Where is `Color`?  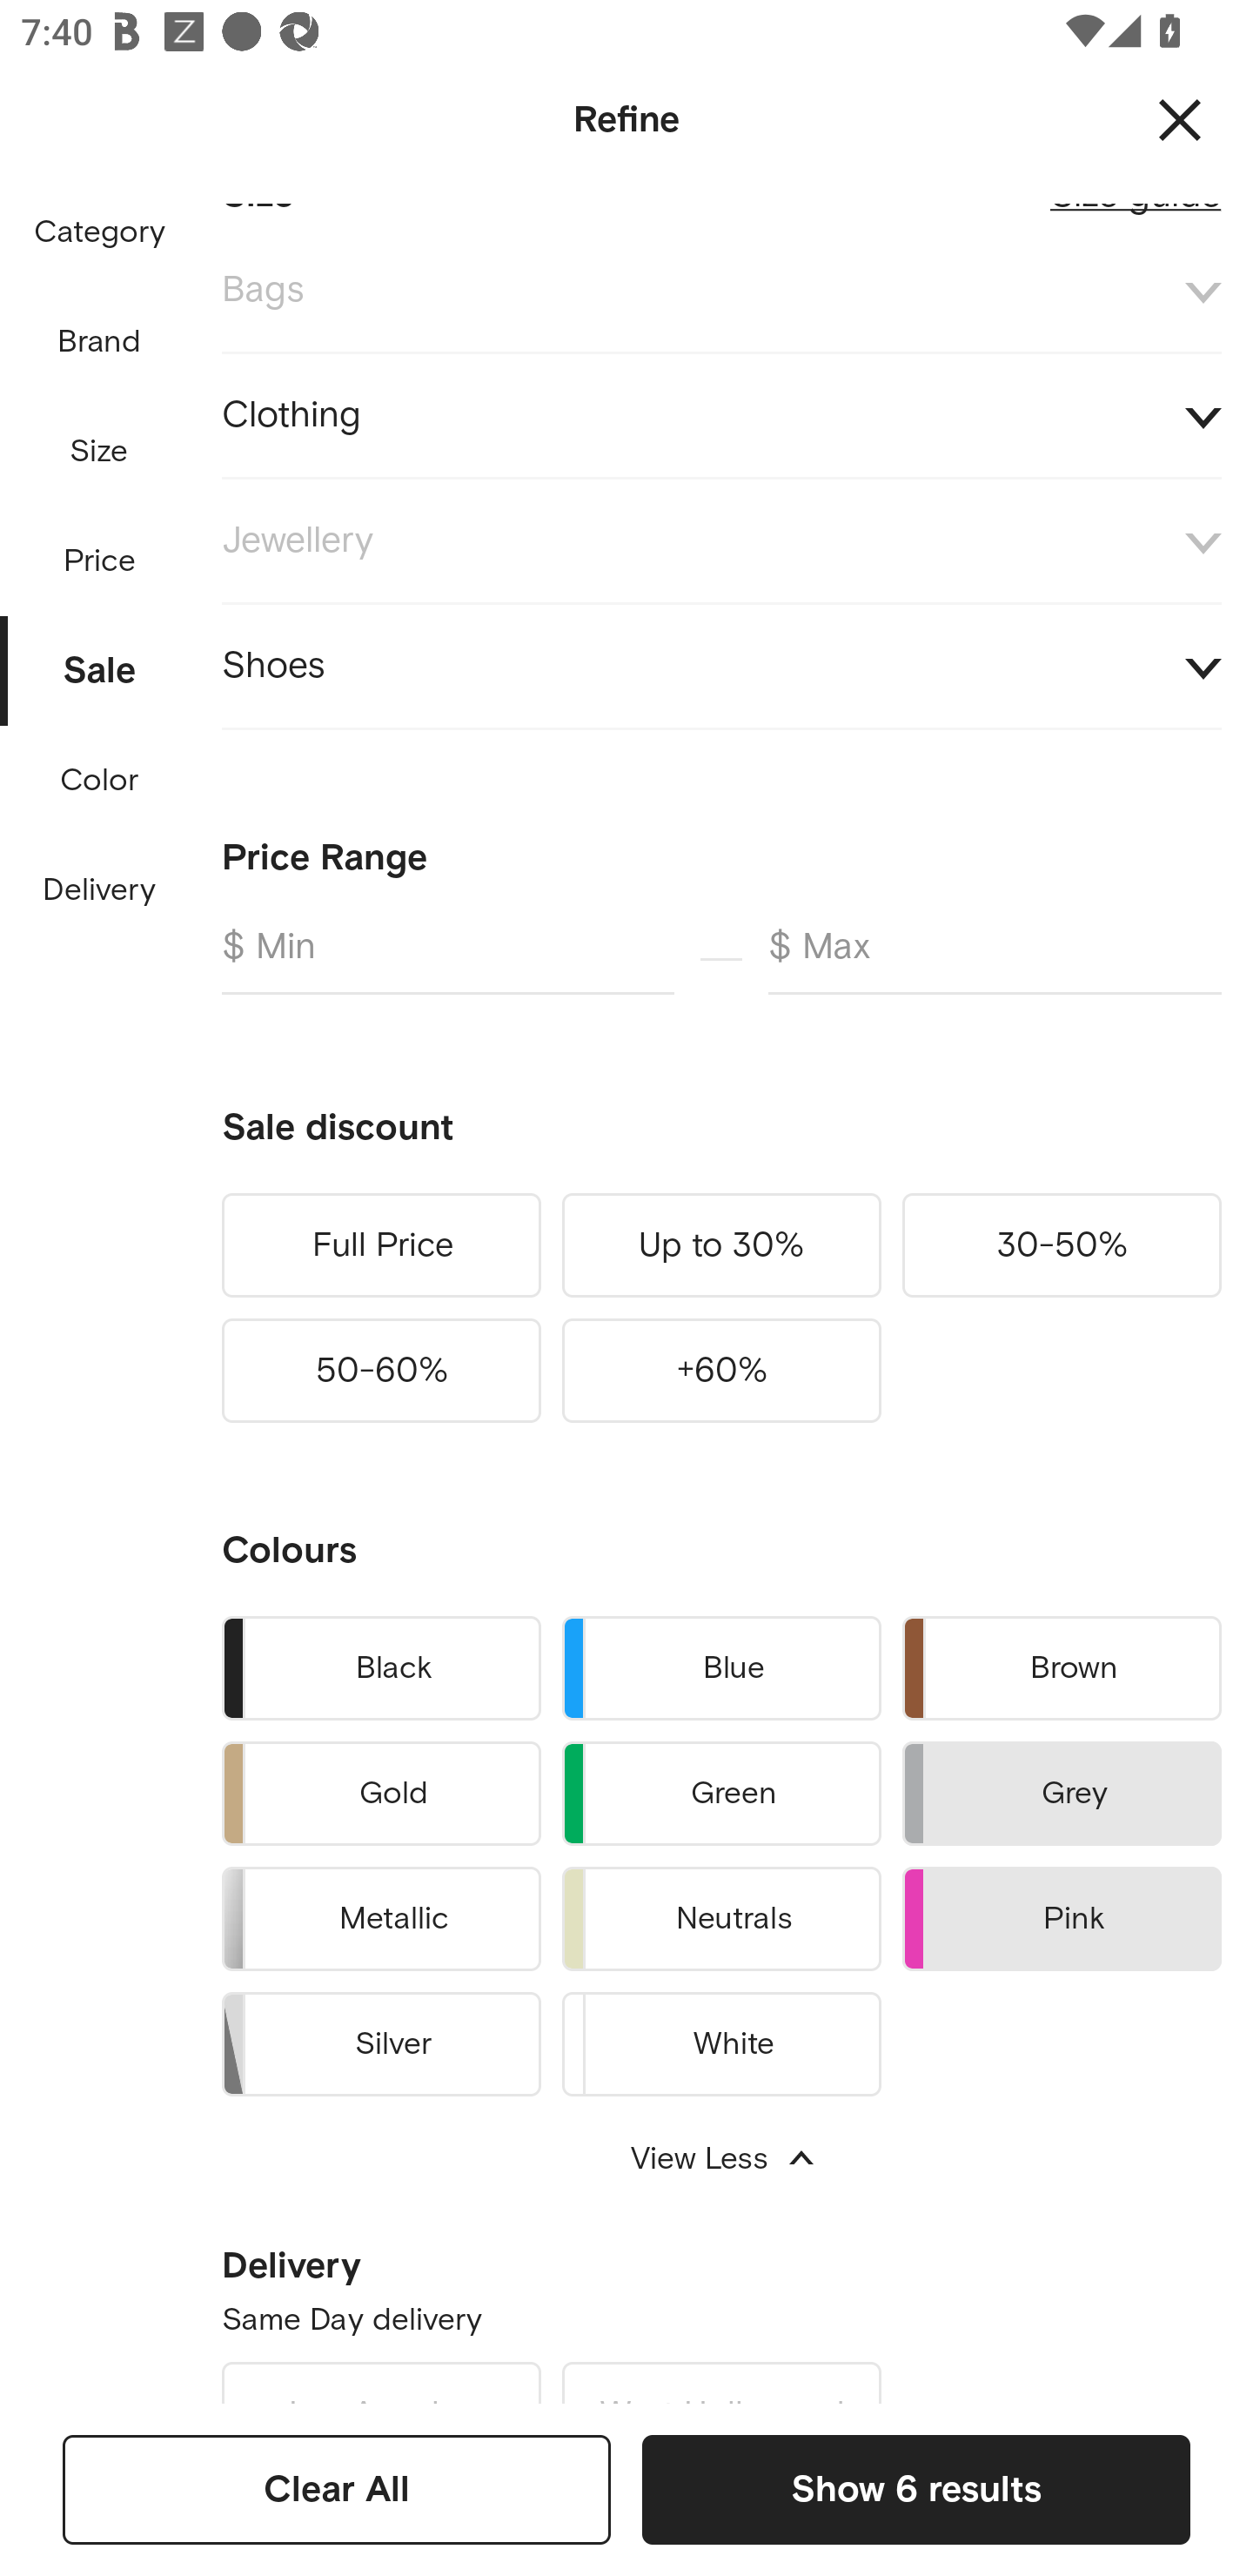
Color is located at coordinates (100, 782).